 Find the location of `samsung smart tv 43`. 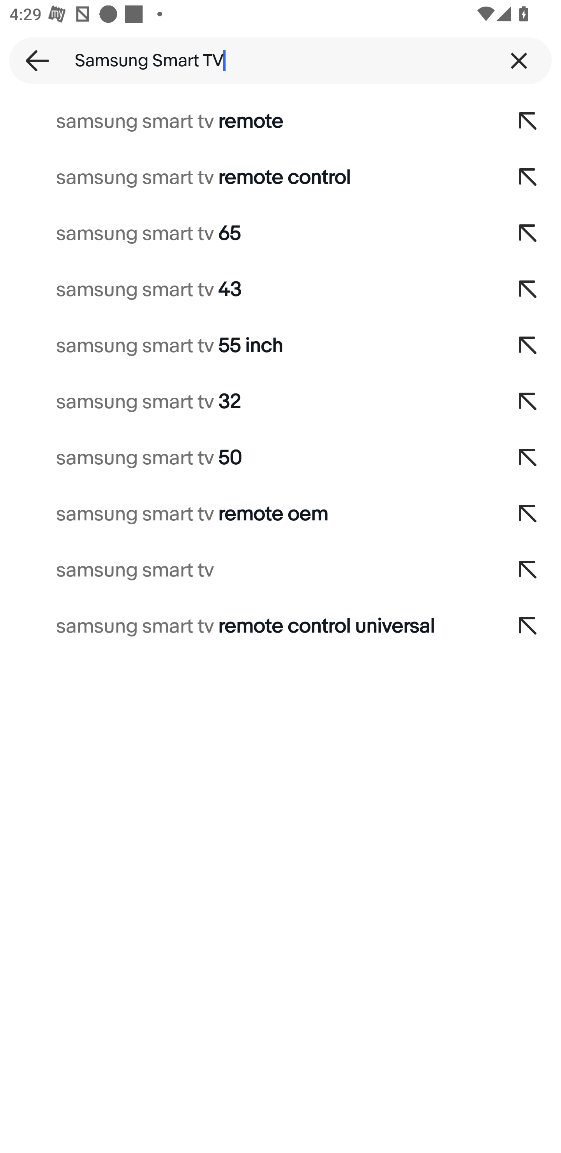

samsung smart tv 43 is located at coordinates (248, 290).